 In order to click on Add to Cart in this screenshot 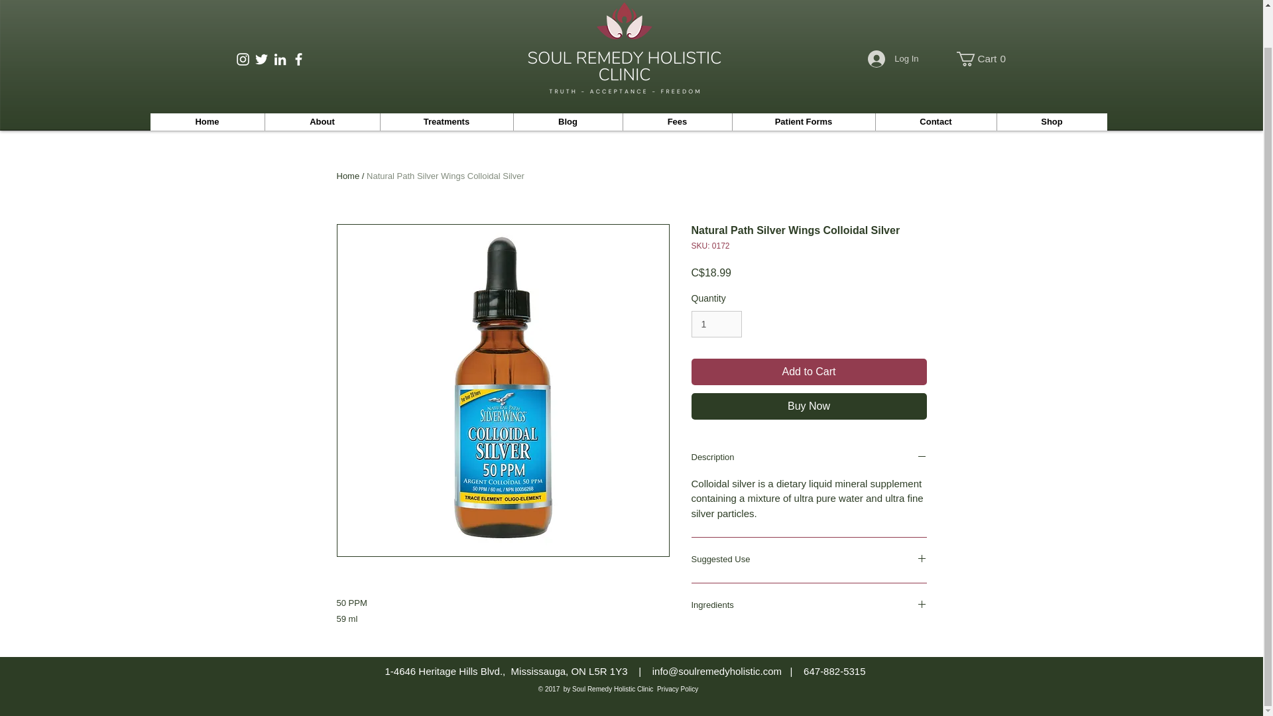, I will do `click(809, 372)`.